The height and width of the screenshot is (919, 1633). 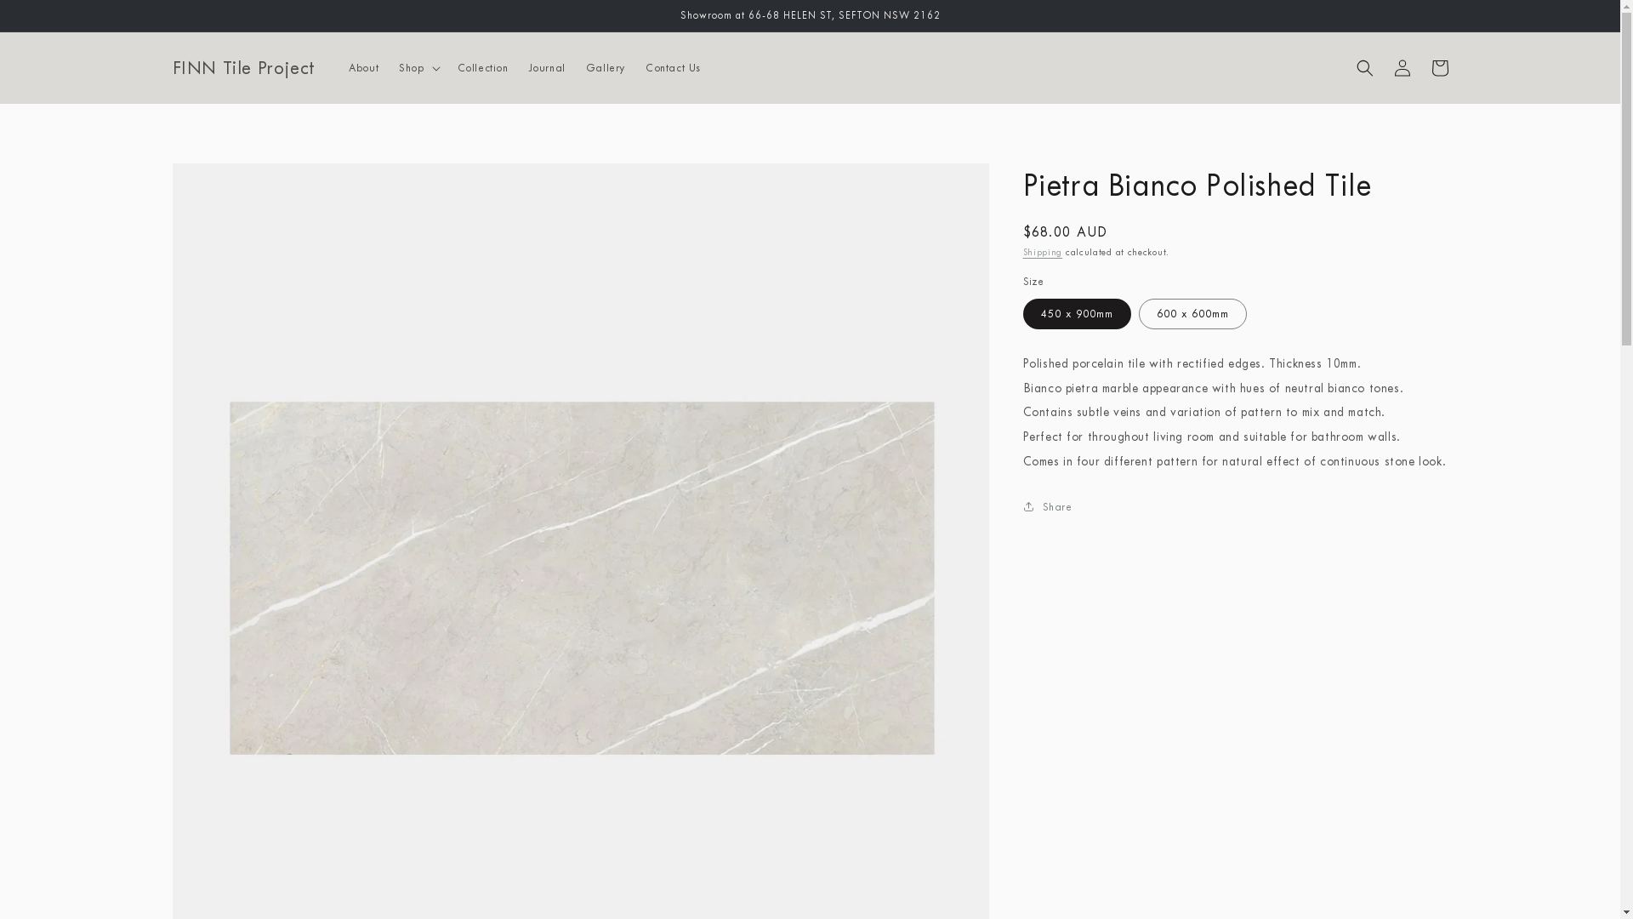 What do you see at coordinates (1402, 68) in the screenshot?
I see `Log in` at bounding box center [1402, 68].